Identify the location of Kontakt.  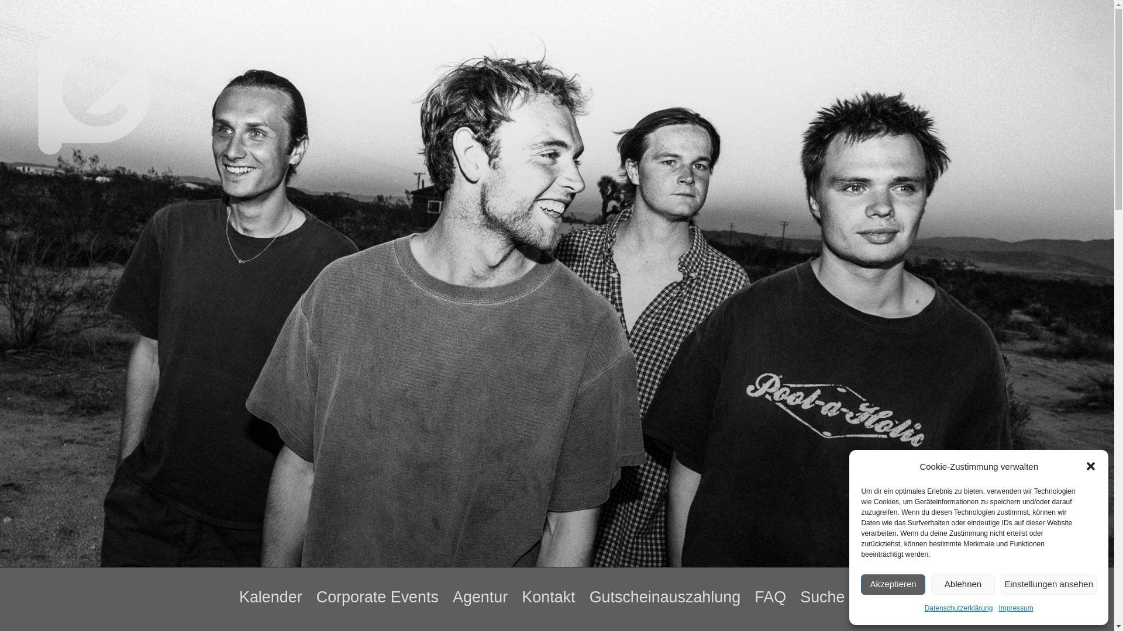
(549, 597).